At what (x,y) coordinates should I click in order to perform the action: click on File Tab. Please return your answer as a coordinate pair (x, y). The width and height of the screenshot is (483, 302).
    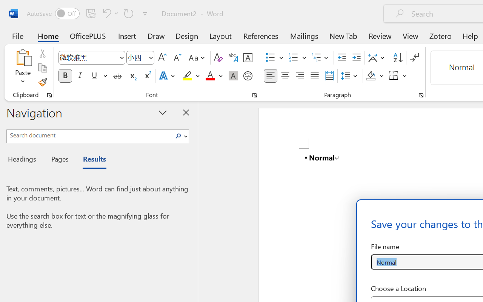
    Looking at the image, I should click on (17, 35).